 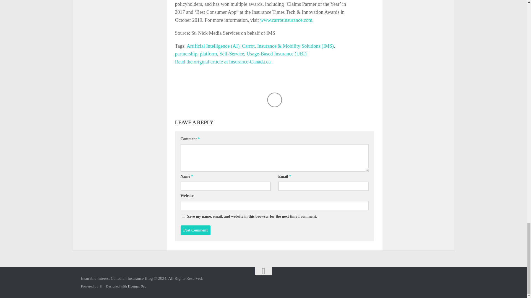 I want to click on Carrot, so click(x=248, y=46).